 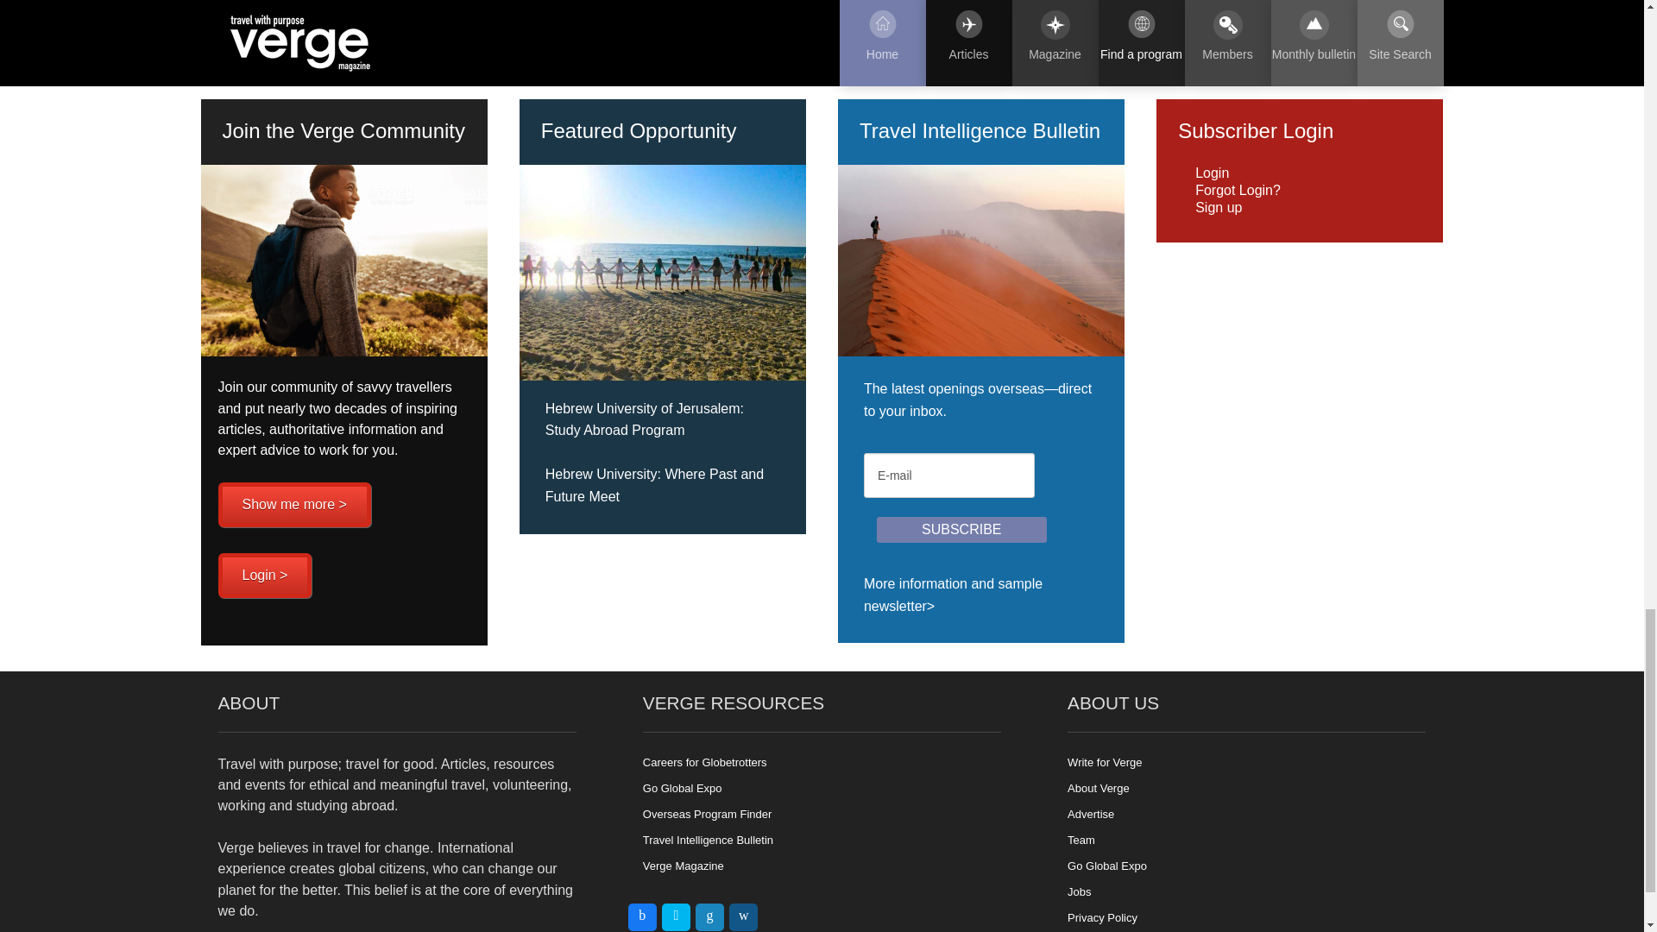 I want to click on Subscribe, so click(x=961, y=530).